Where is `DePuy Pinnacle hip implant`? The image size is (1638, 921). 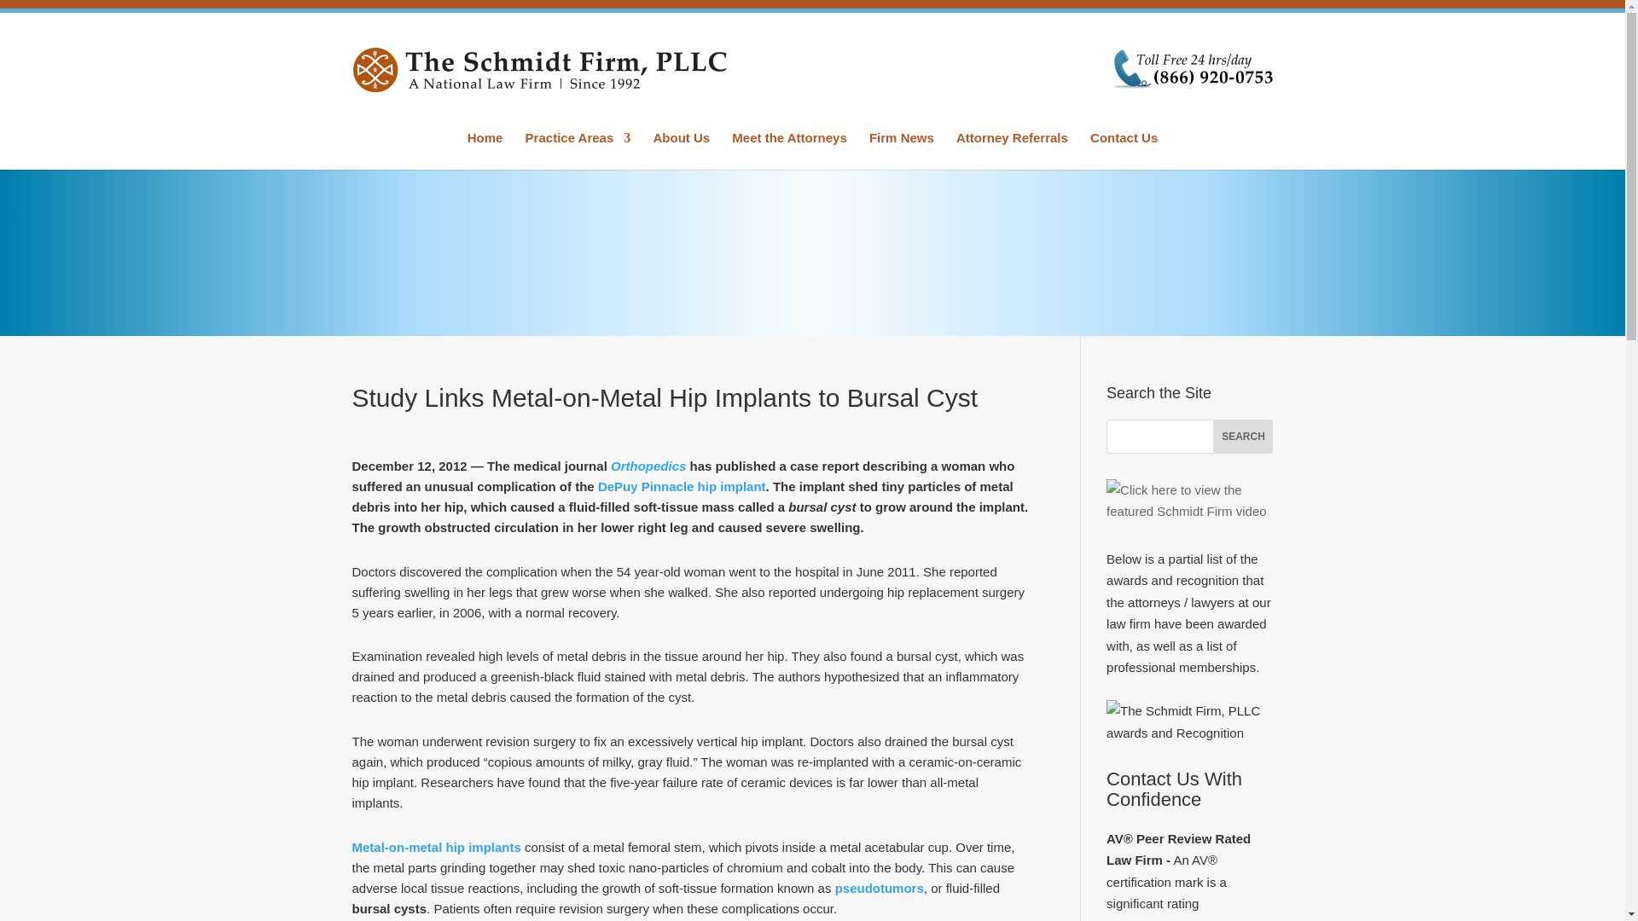
DePuy Pinnacle hip implant is located at coordinates (682, 486).